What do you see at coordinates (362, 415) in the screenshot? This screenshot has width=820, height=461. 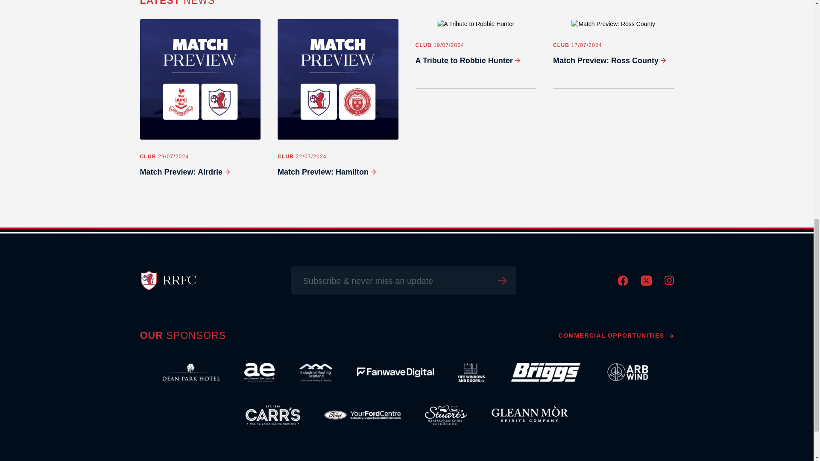 I see `Your Ford Centre` at bounding box center [362, 415].